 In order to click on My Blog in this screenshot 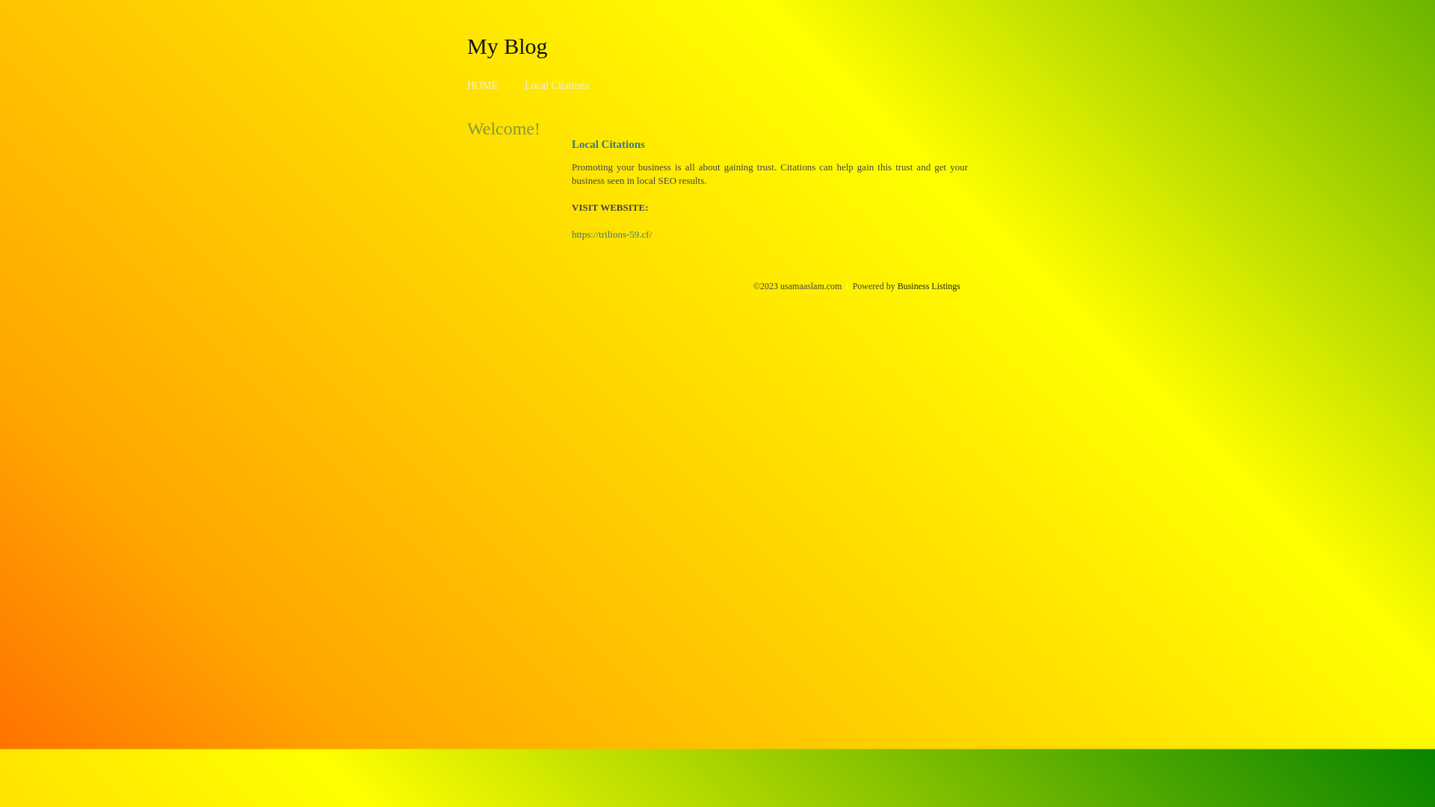, I will do `click(507, 46)`.